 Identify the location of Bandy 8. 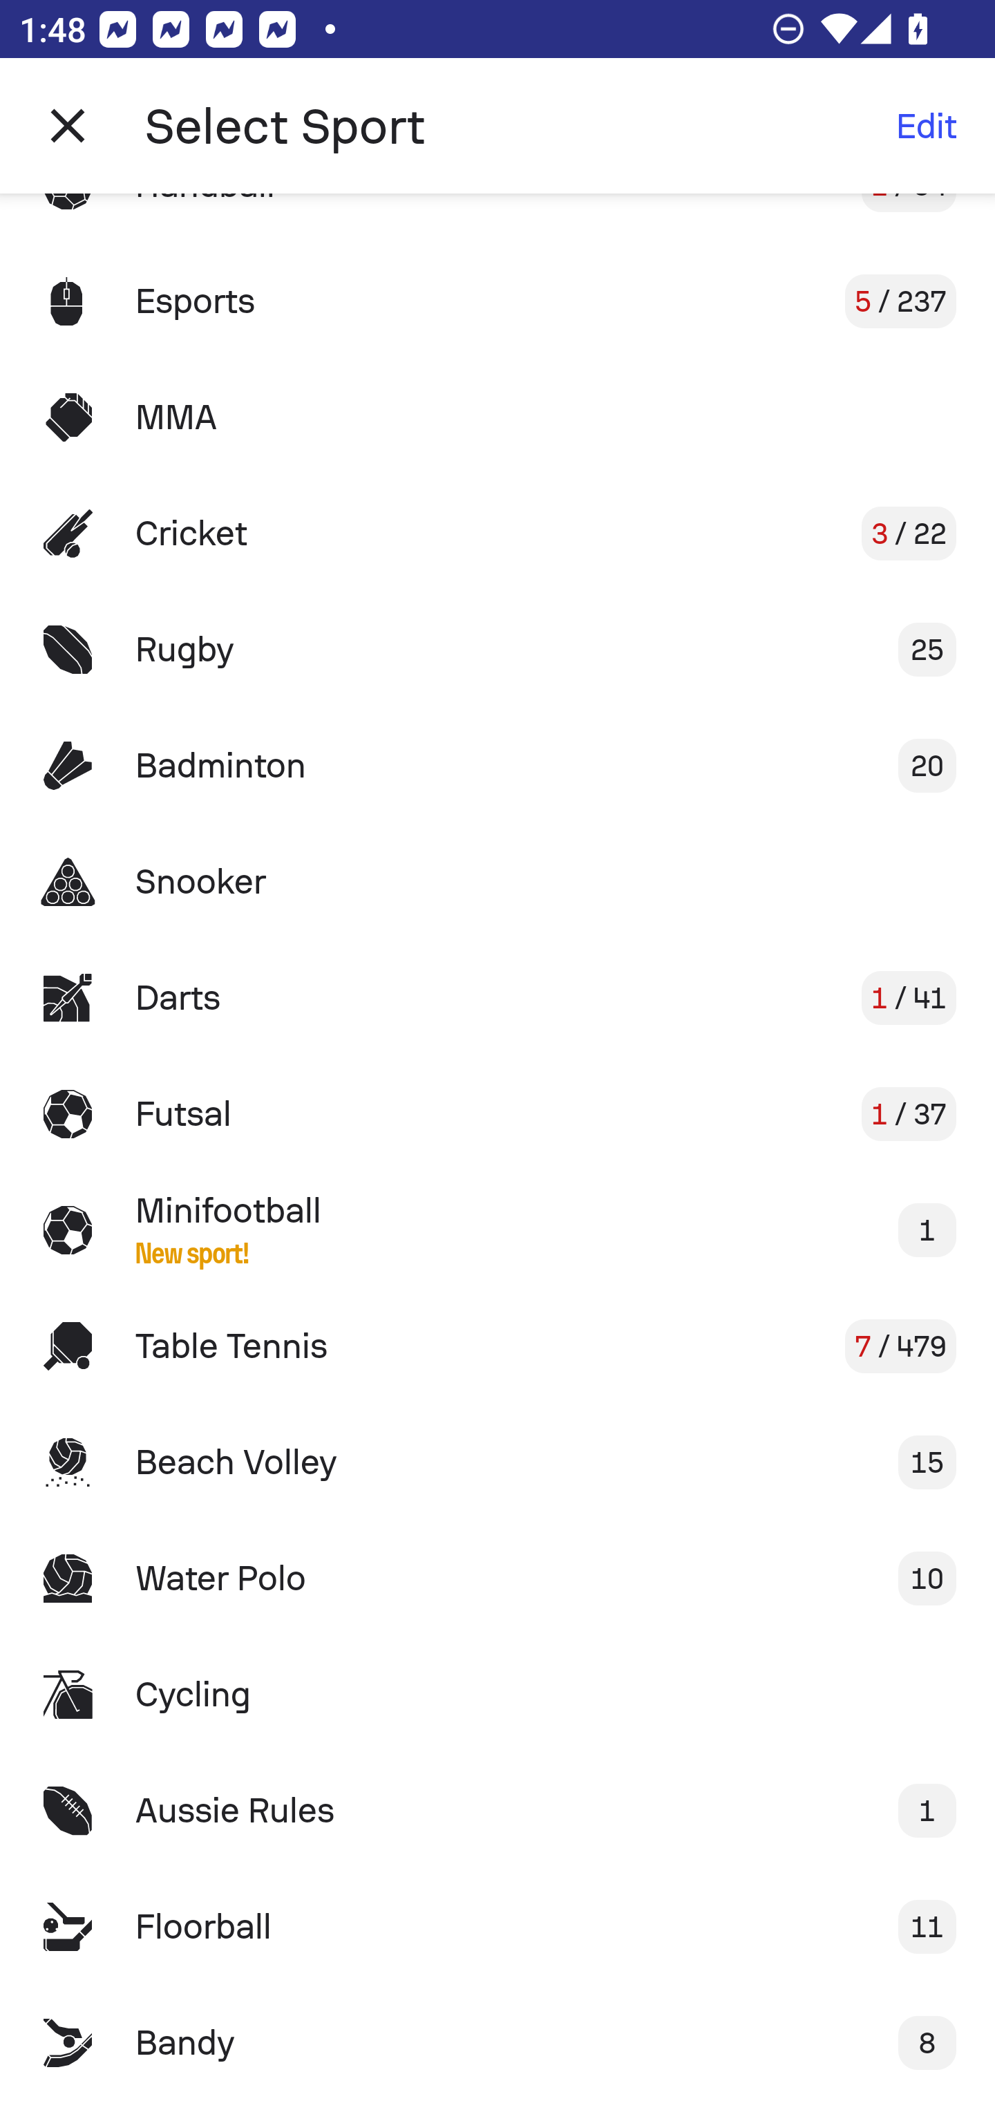
(497, 2043).